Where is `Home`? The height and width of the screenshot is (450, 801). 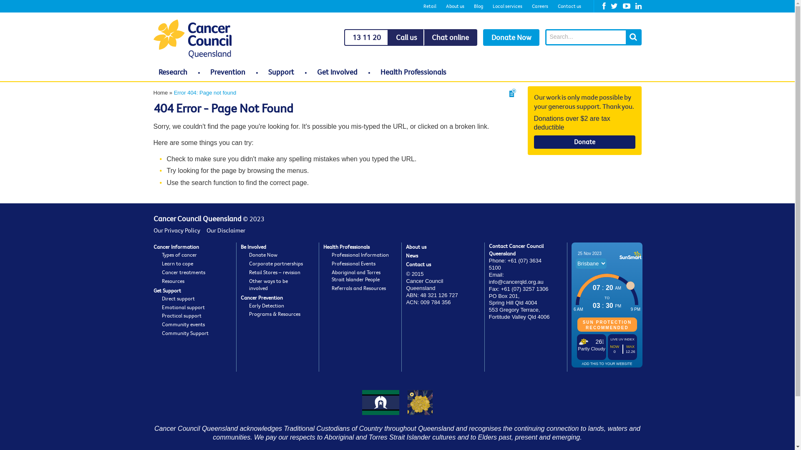
Home is located at coordinates (161, 92).